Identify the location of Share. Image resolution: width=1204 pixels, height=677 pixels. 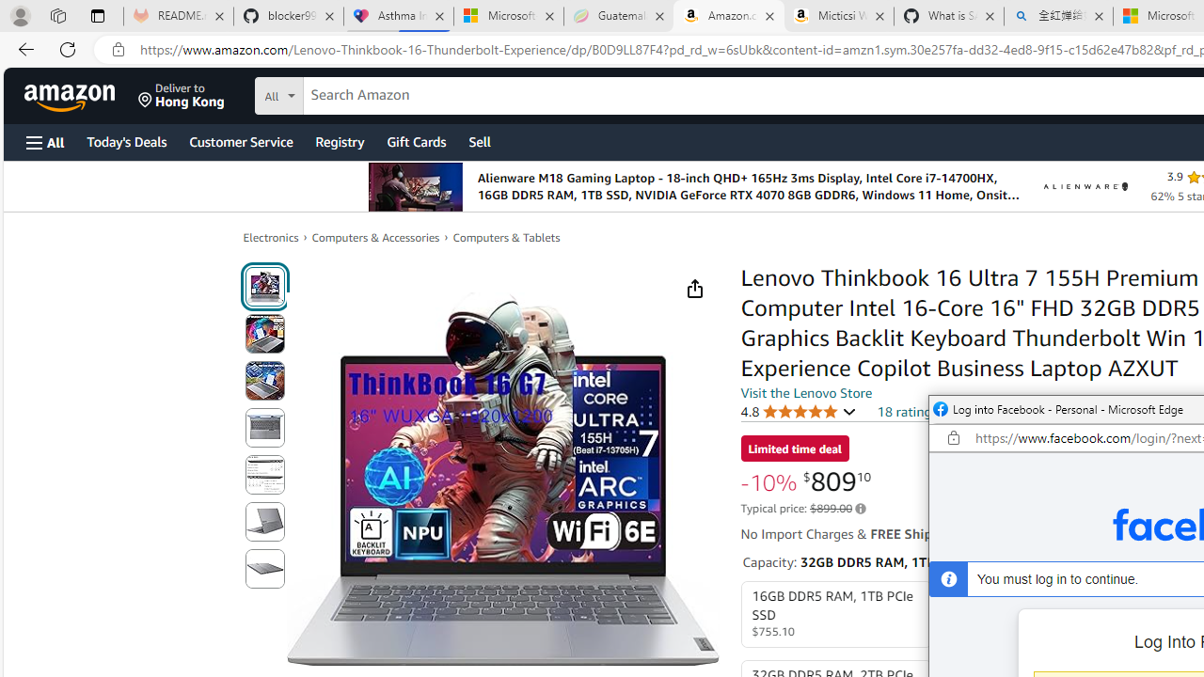
(694, 289).